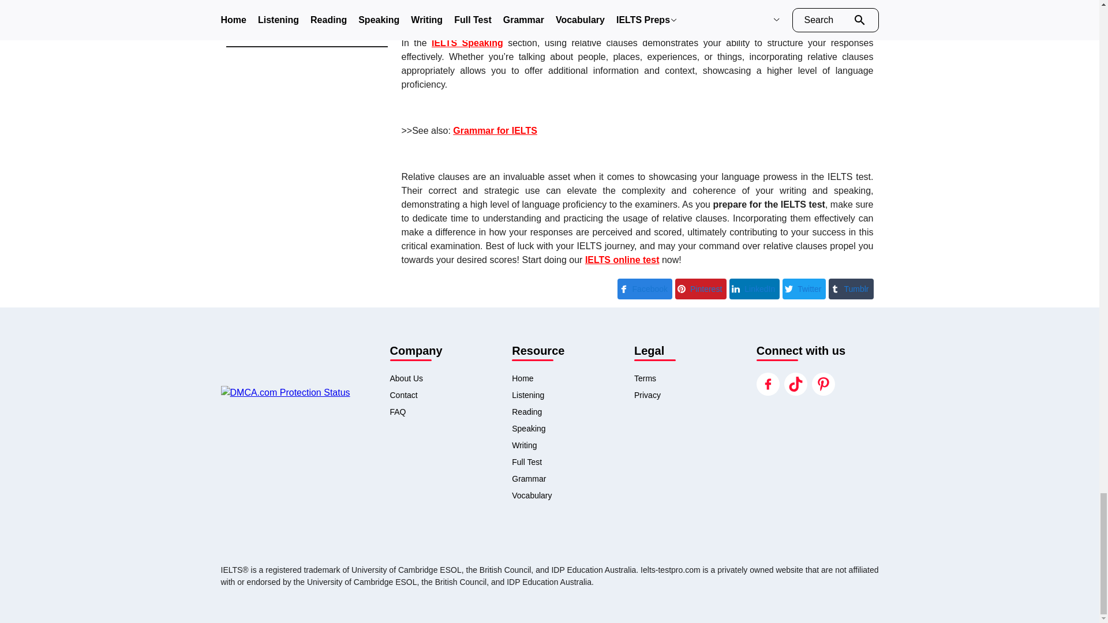 Image resolution: width=1108 pixels, height=623 pixels. Describe the element at coordinates (495, 130) in the screenshot. I see `Grammar for IELTS` at that location.